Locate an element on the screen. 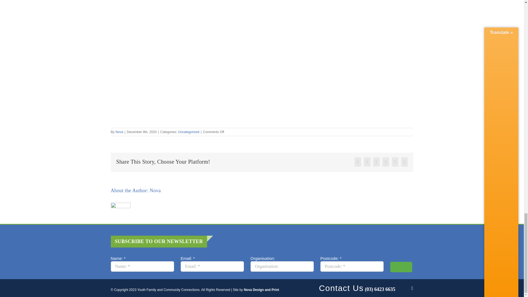 This screenshot has width=528, height=297. Posts by Nova is located at coordinates (155, 190).